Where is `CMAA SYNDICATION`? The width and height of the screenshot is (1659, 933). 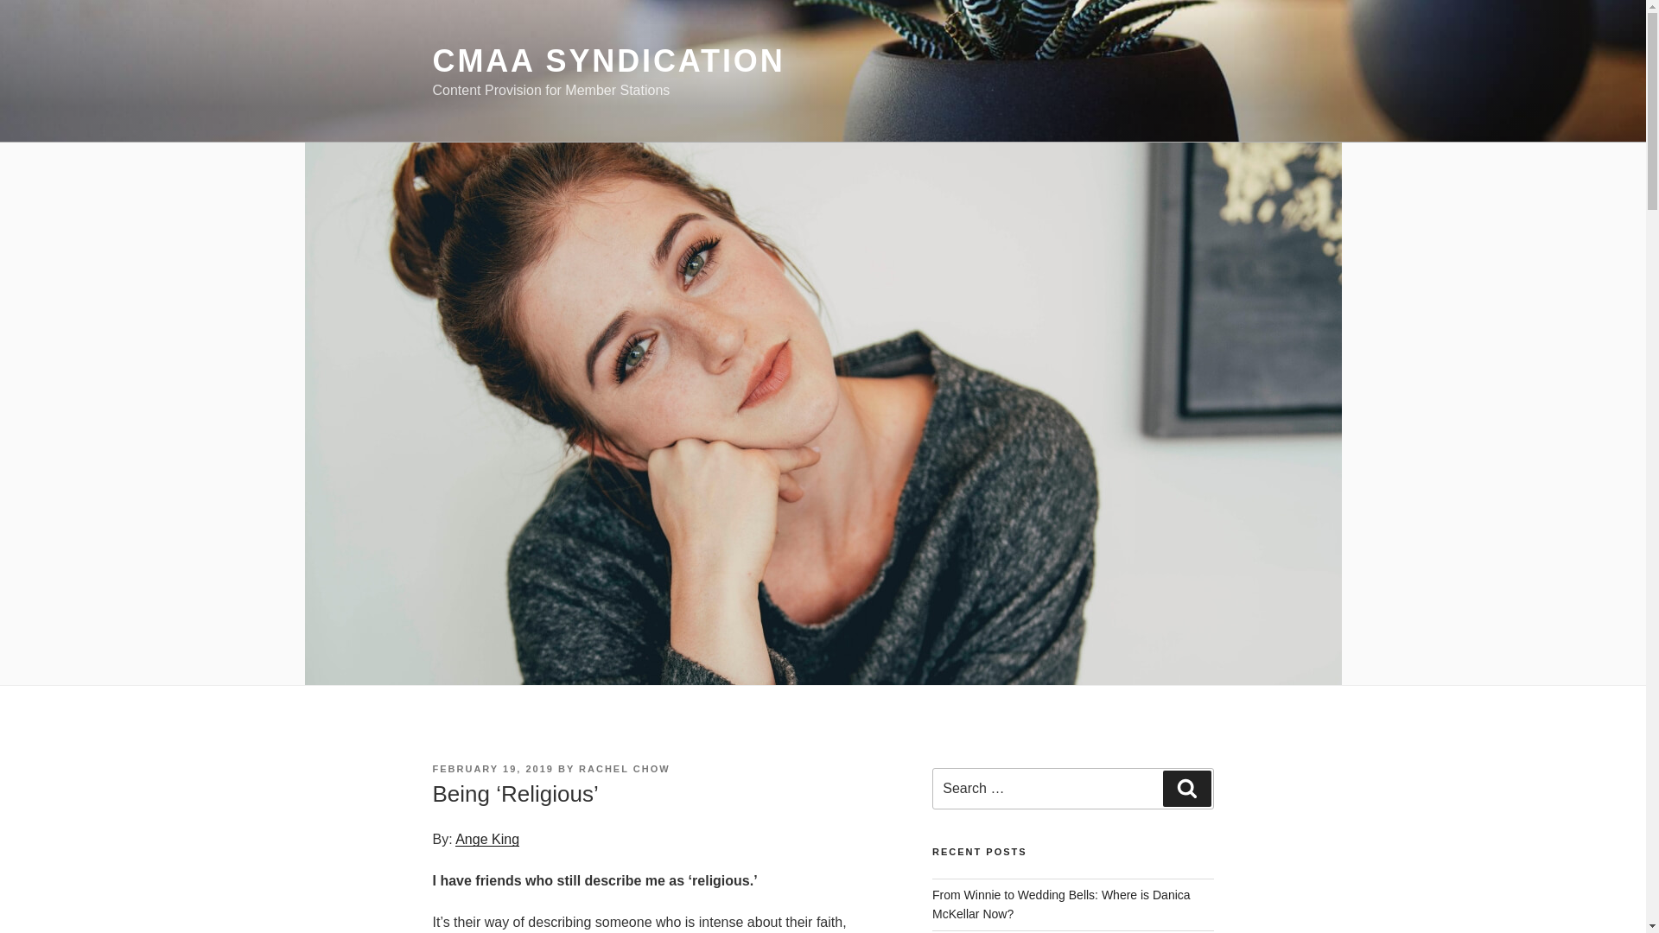
CMAA SYNDICATION is located at coordinates (608, 60).